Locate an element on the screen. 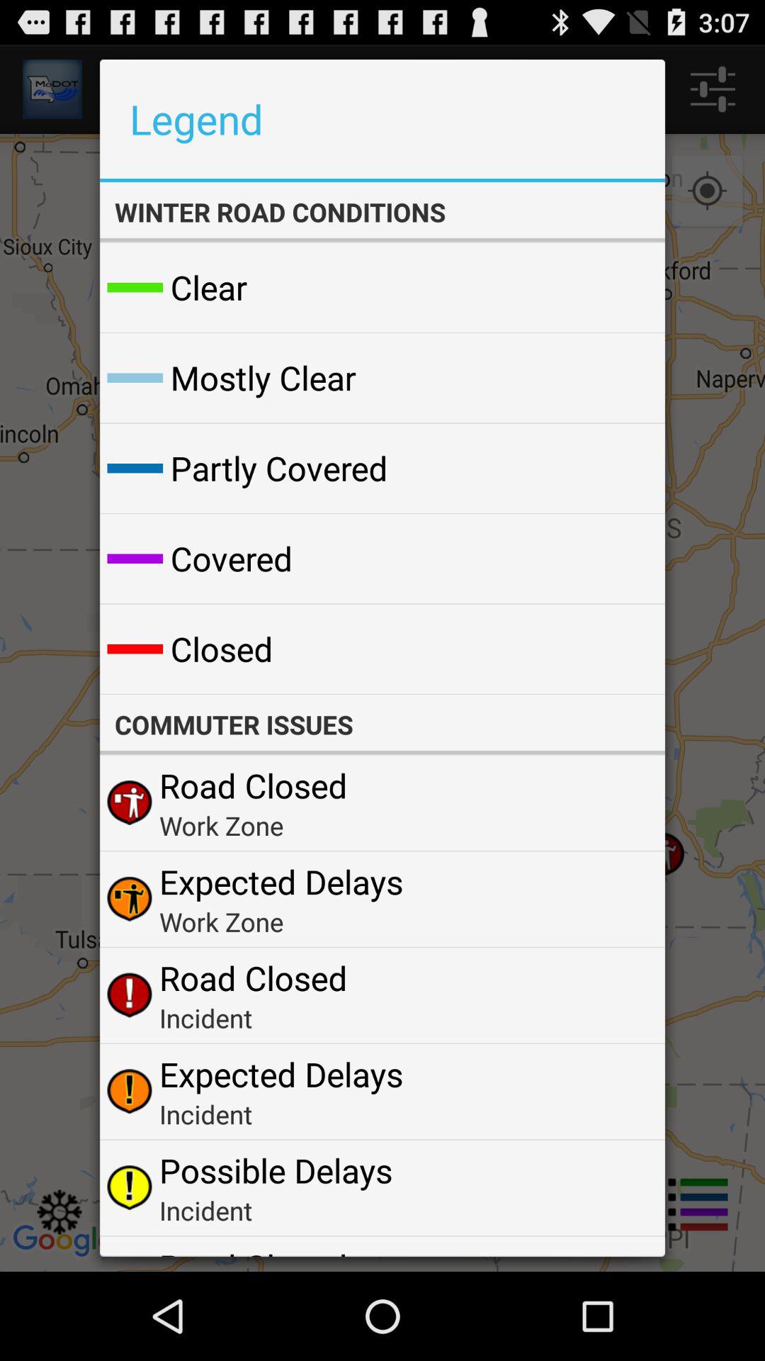 This screenshot has height=1361, width=765. launch the item above the commuter issues is located at coordinates (620, 649).